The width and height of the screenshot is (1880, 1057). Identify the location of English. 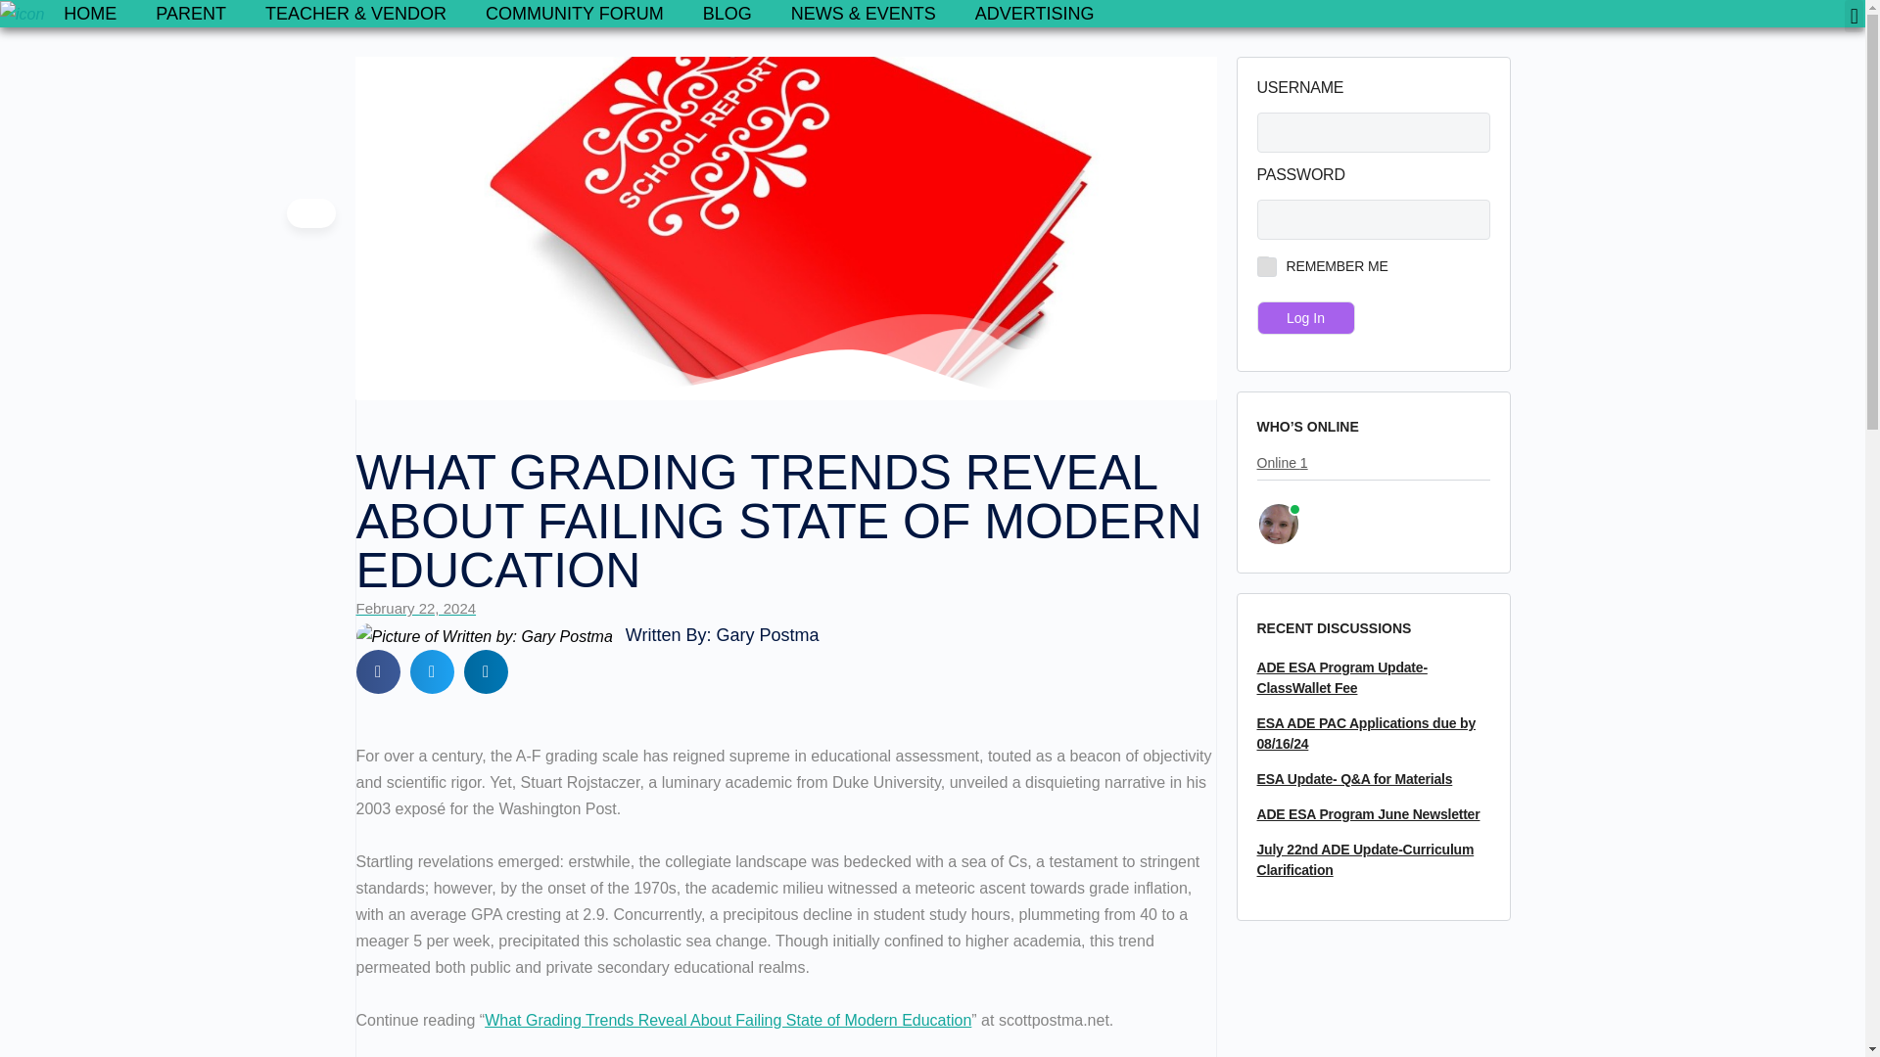
(1710, 14).